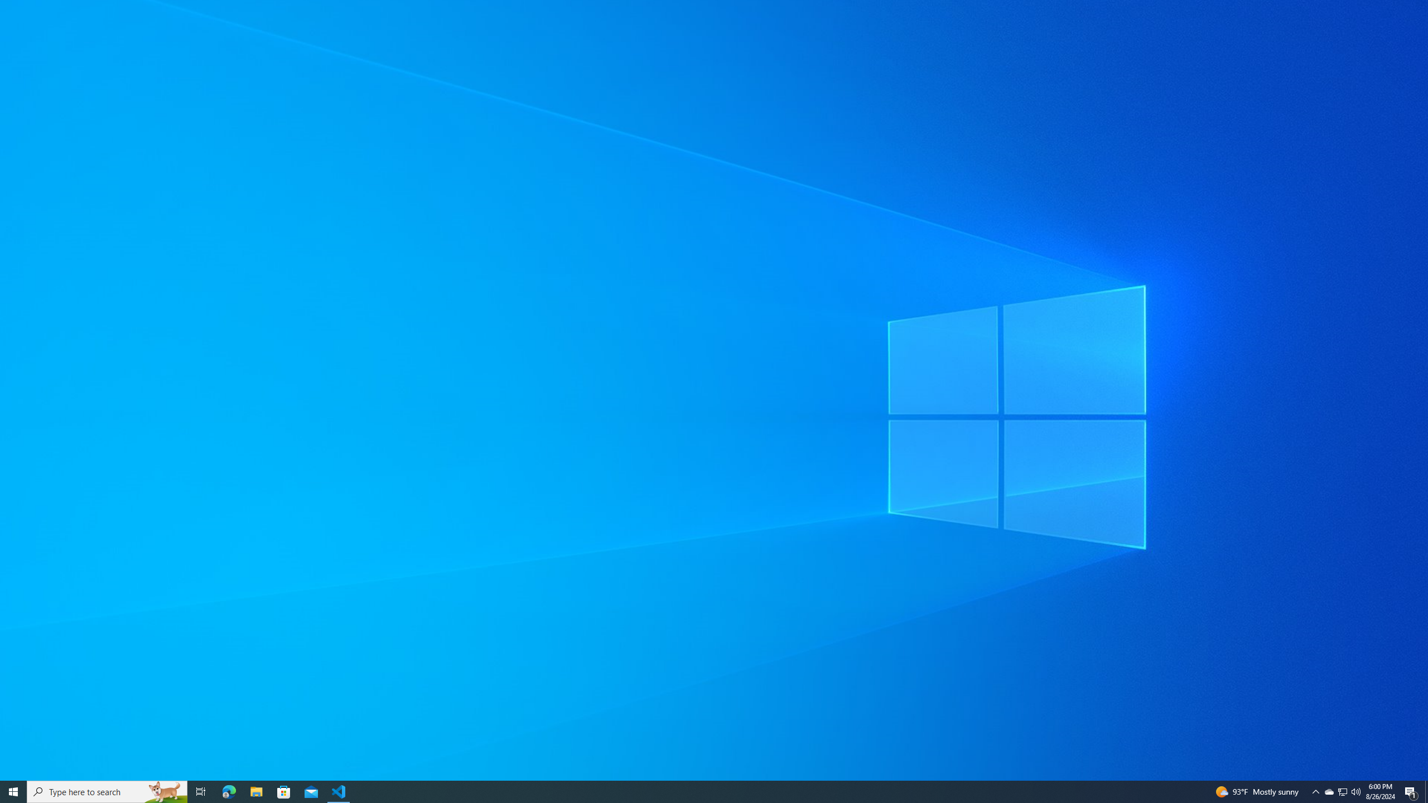  I want to click on Notification Chevron, so click(1315, 792).